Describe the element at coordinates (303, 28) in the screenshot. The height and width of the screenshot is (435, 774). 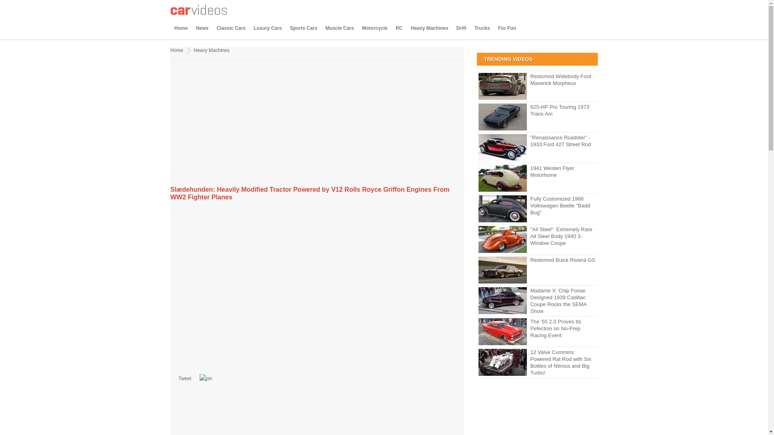
I see `Sports Cars` at that location.